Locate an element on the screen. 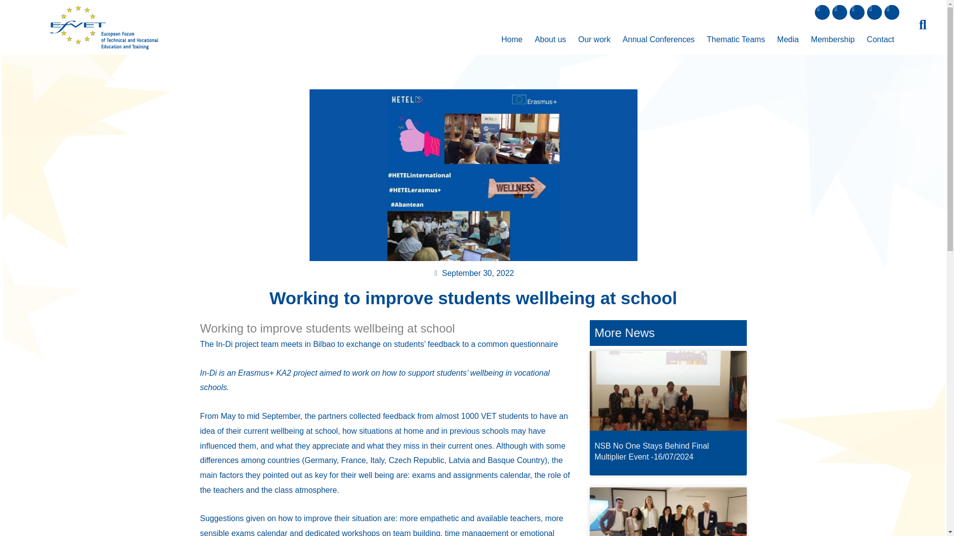 The width and height of the screenshot is (954, 536). Home is located at coordinates (512, 40).